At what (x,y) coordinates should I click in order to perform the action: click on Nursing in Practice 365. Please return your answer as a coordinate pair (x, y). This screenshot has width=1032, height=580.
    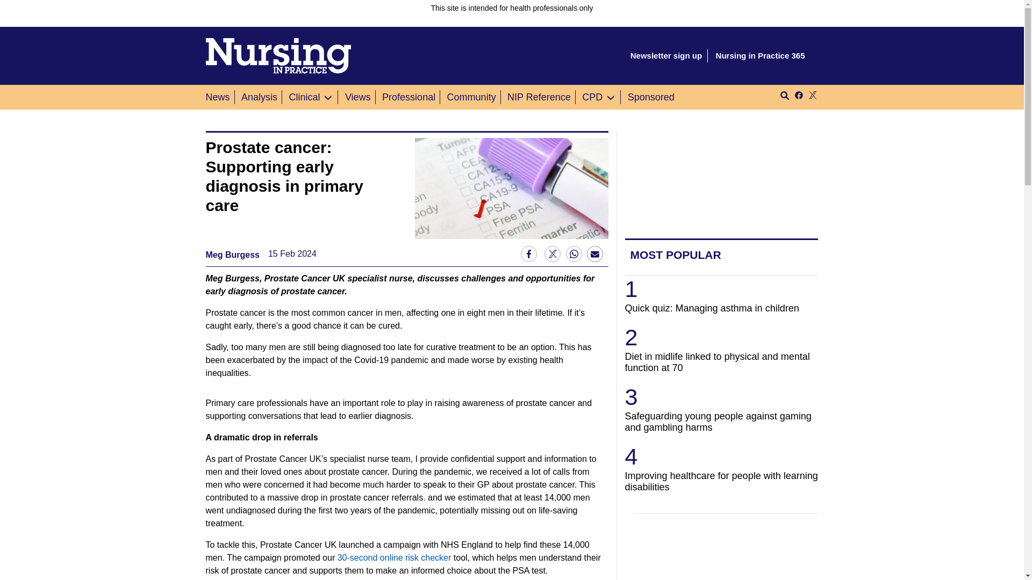
    Looking at the image, I should click on (760, 56).